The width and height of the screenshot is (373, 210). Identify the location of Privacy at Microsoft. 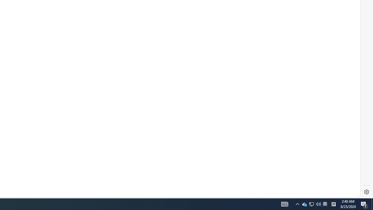
(188, 127).